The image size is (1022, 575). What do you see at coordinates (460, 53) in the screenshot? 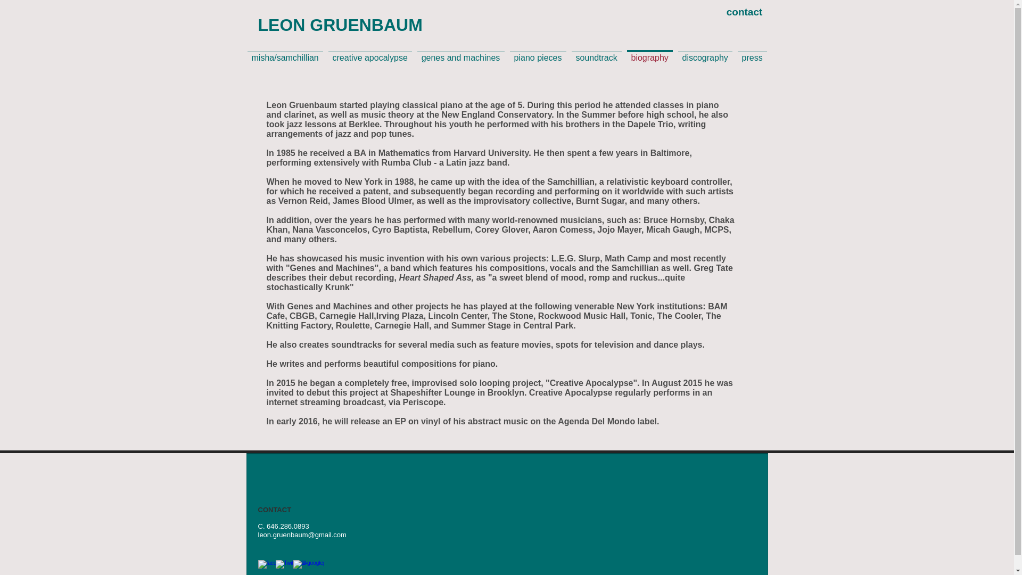
I see `genes and machines` at bounding box center [460, 53].